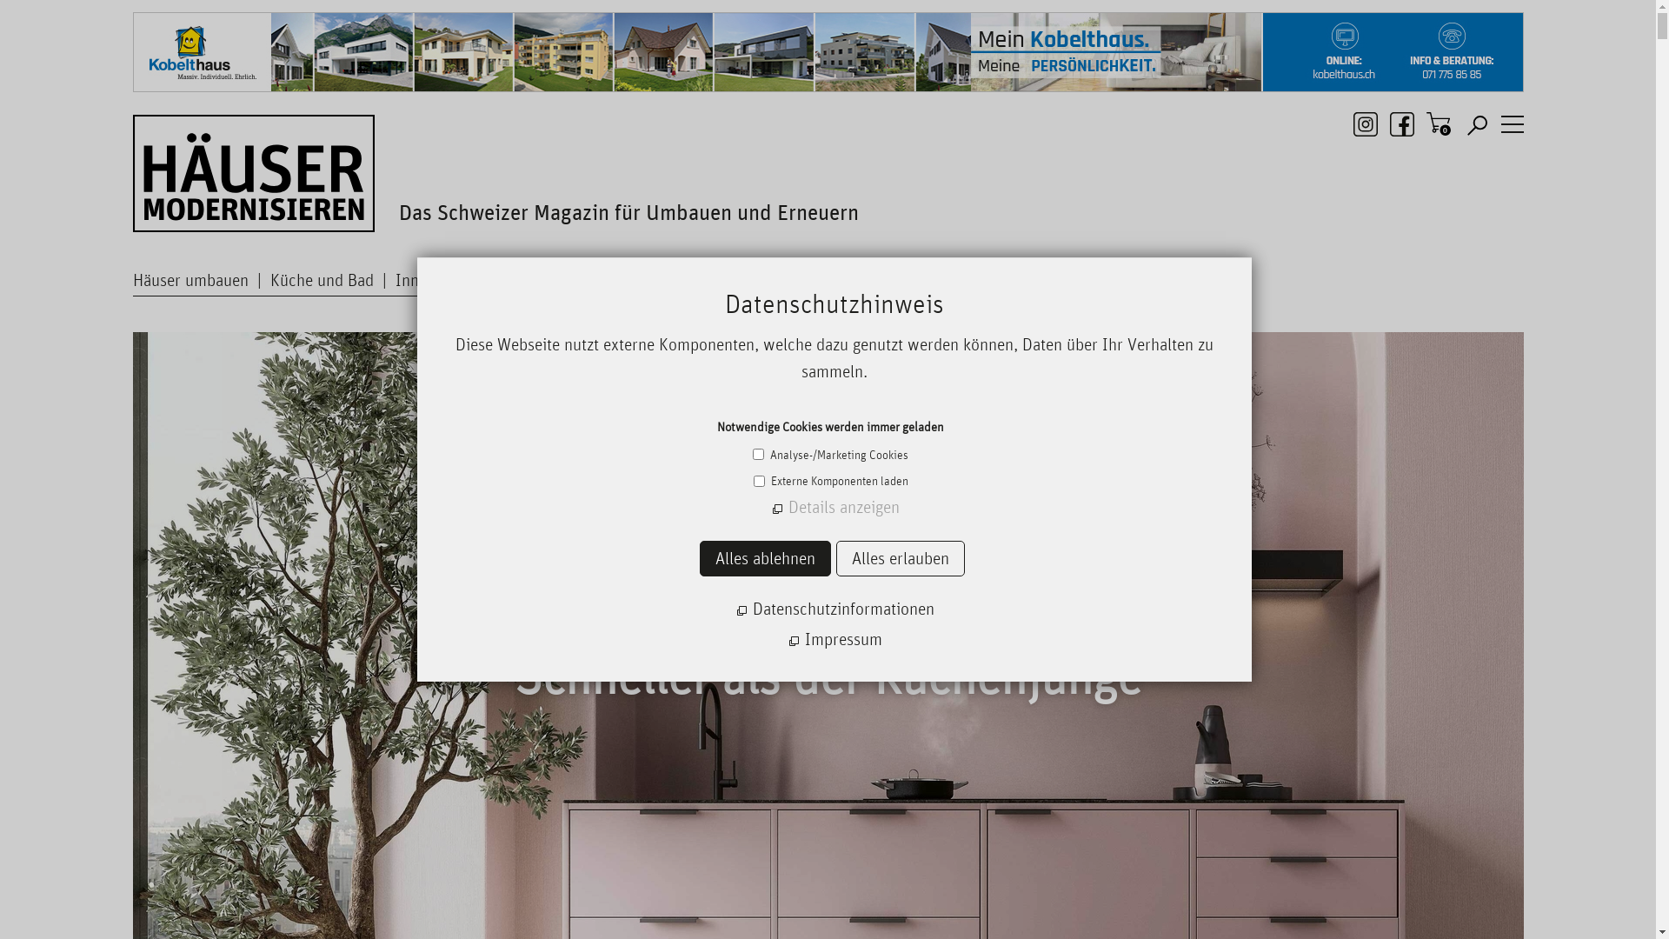  I want to click on Datenschutzinformationen, so click(834, 609).